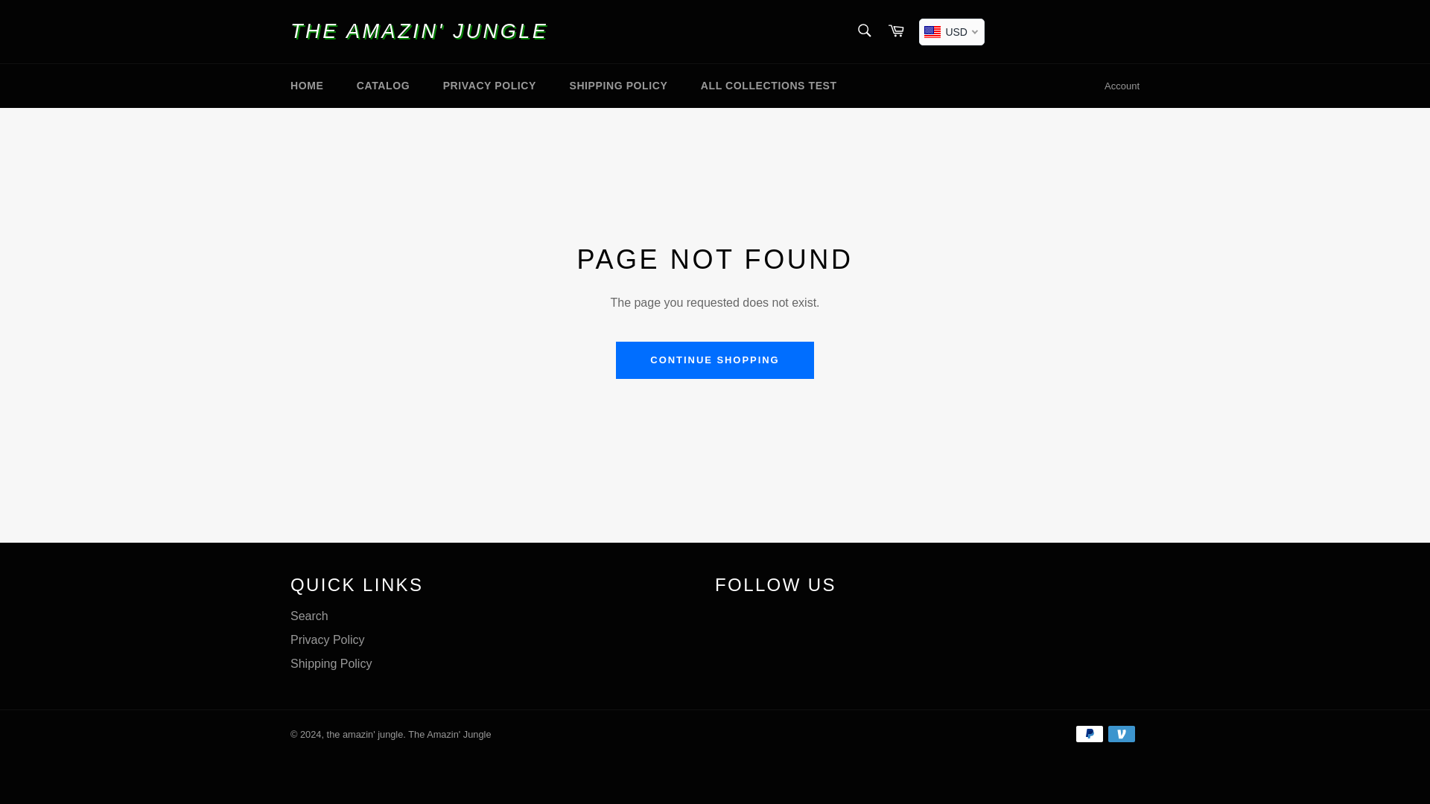 This screenshot has height=804, width=1430. I want to click on Shipping Policy, so click(331, 663).